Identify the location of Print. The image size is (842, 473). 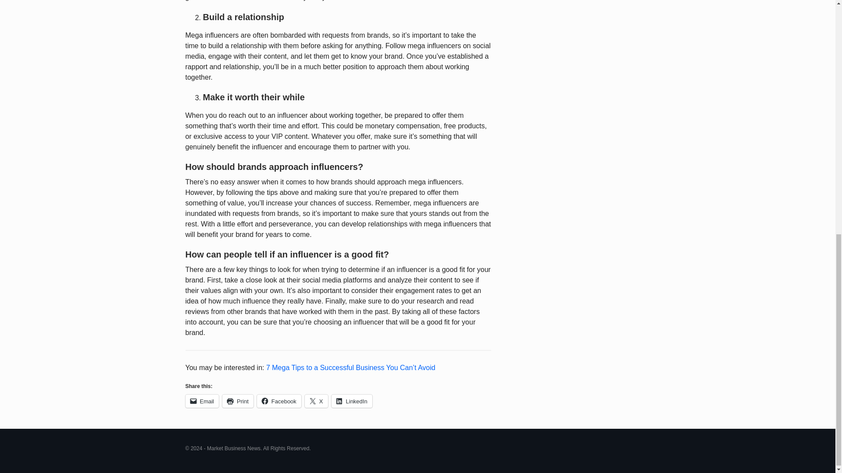
(238, 401).